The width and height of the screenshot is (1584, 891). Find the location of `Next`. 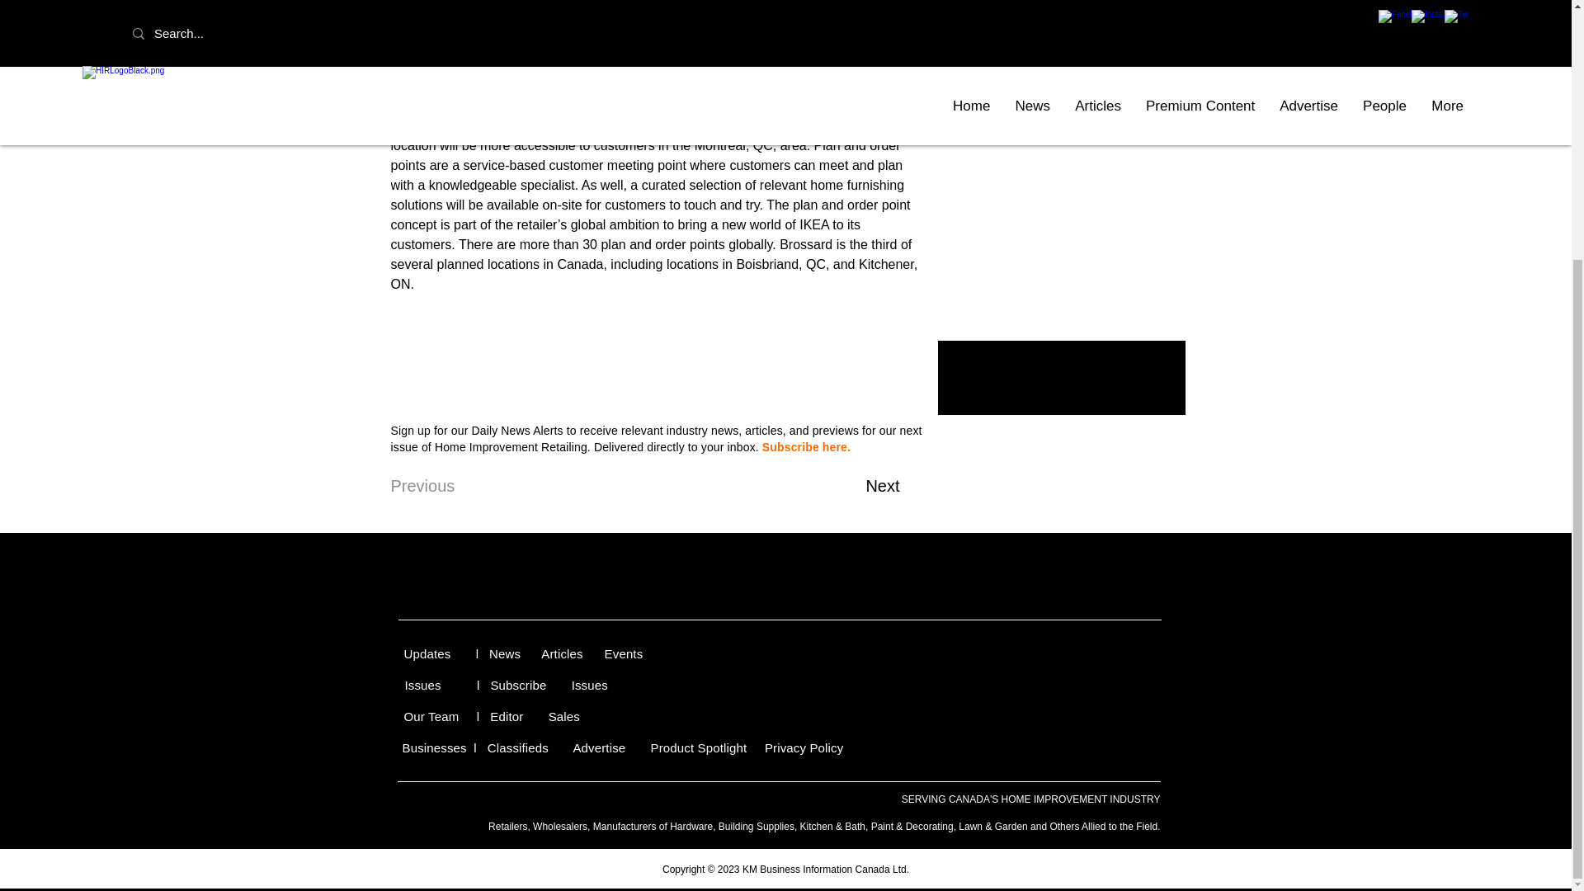

Next is located at coordinates (858, 486).